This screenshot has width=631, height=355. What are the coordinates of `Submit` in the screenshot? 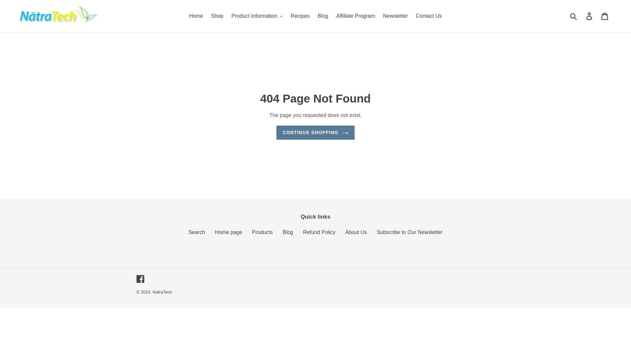 It's located at (574, 16).